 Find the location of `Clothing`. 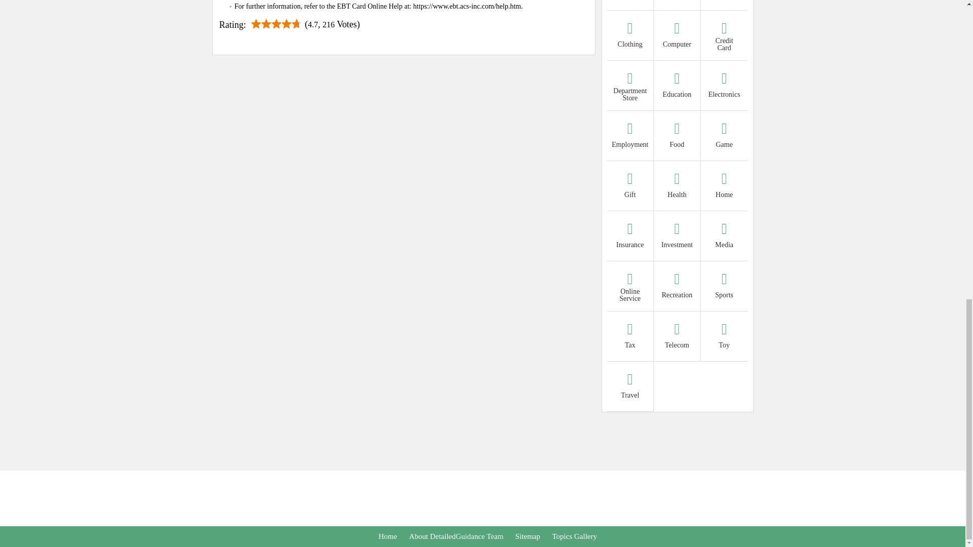

Clothing is located at coordinates (630, 36).